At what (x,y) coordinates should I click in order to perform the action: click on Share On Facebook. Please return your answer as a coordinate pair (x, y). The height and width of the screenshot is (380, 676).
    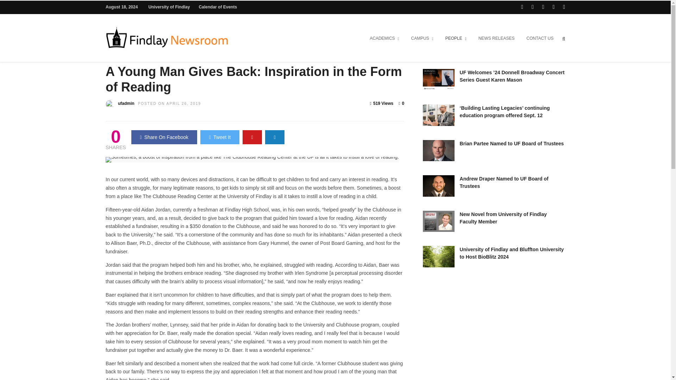
    Looking at the image, I should click on (164, 137).